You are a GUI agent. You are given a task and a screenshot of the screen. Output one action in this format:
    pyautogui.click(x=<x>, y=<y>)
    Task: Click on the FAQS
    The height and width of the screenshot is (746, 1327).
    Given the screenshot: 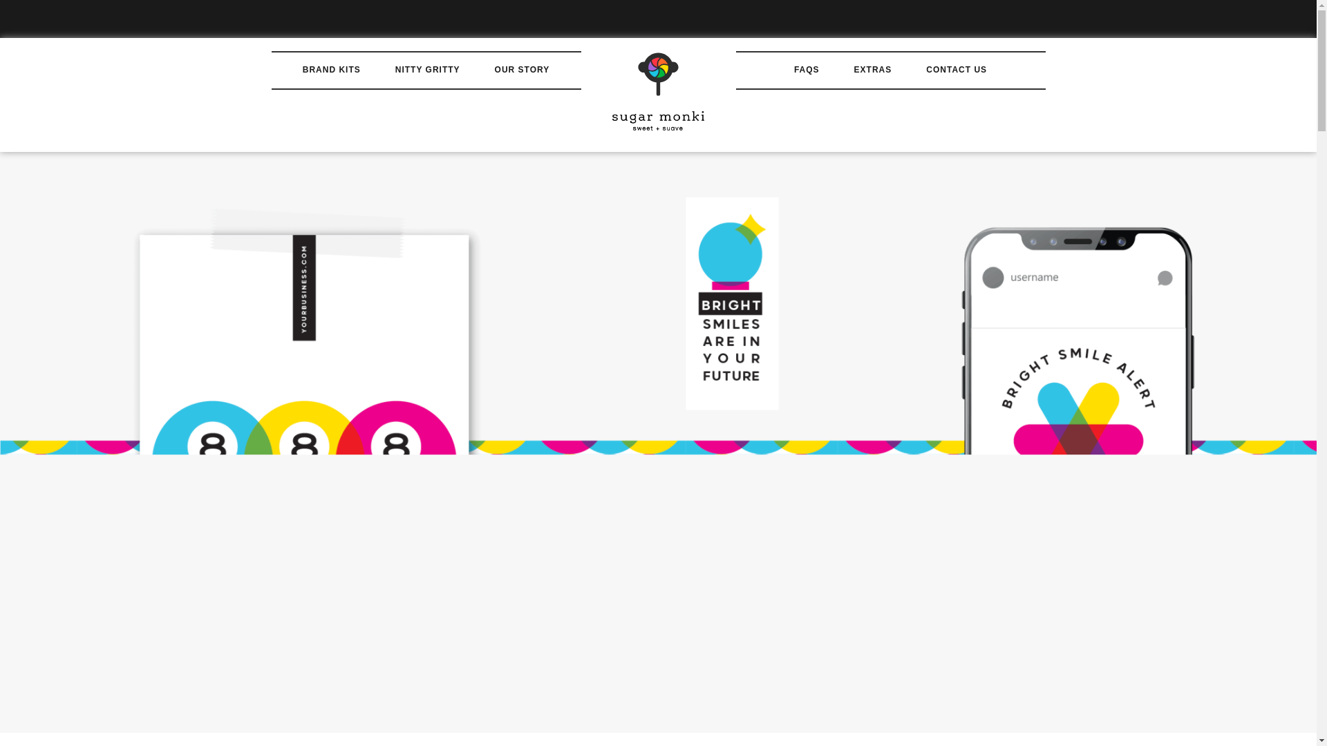 What is the action you would take?
    pyautogui.click(x=807, y=70)
    